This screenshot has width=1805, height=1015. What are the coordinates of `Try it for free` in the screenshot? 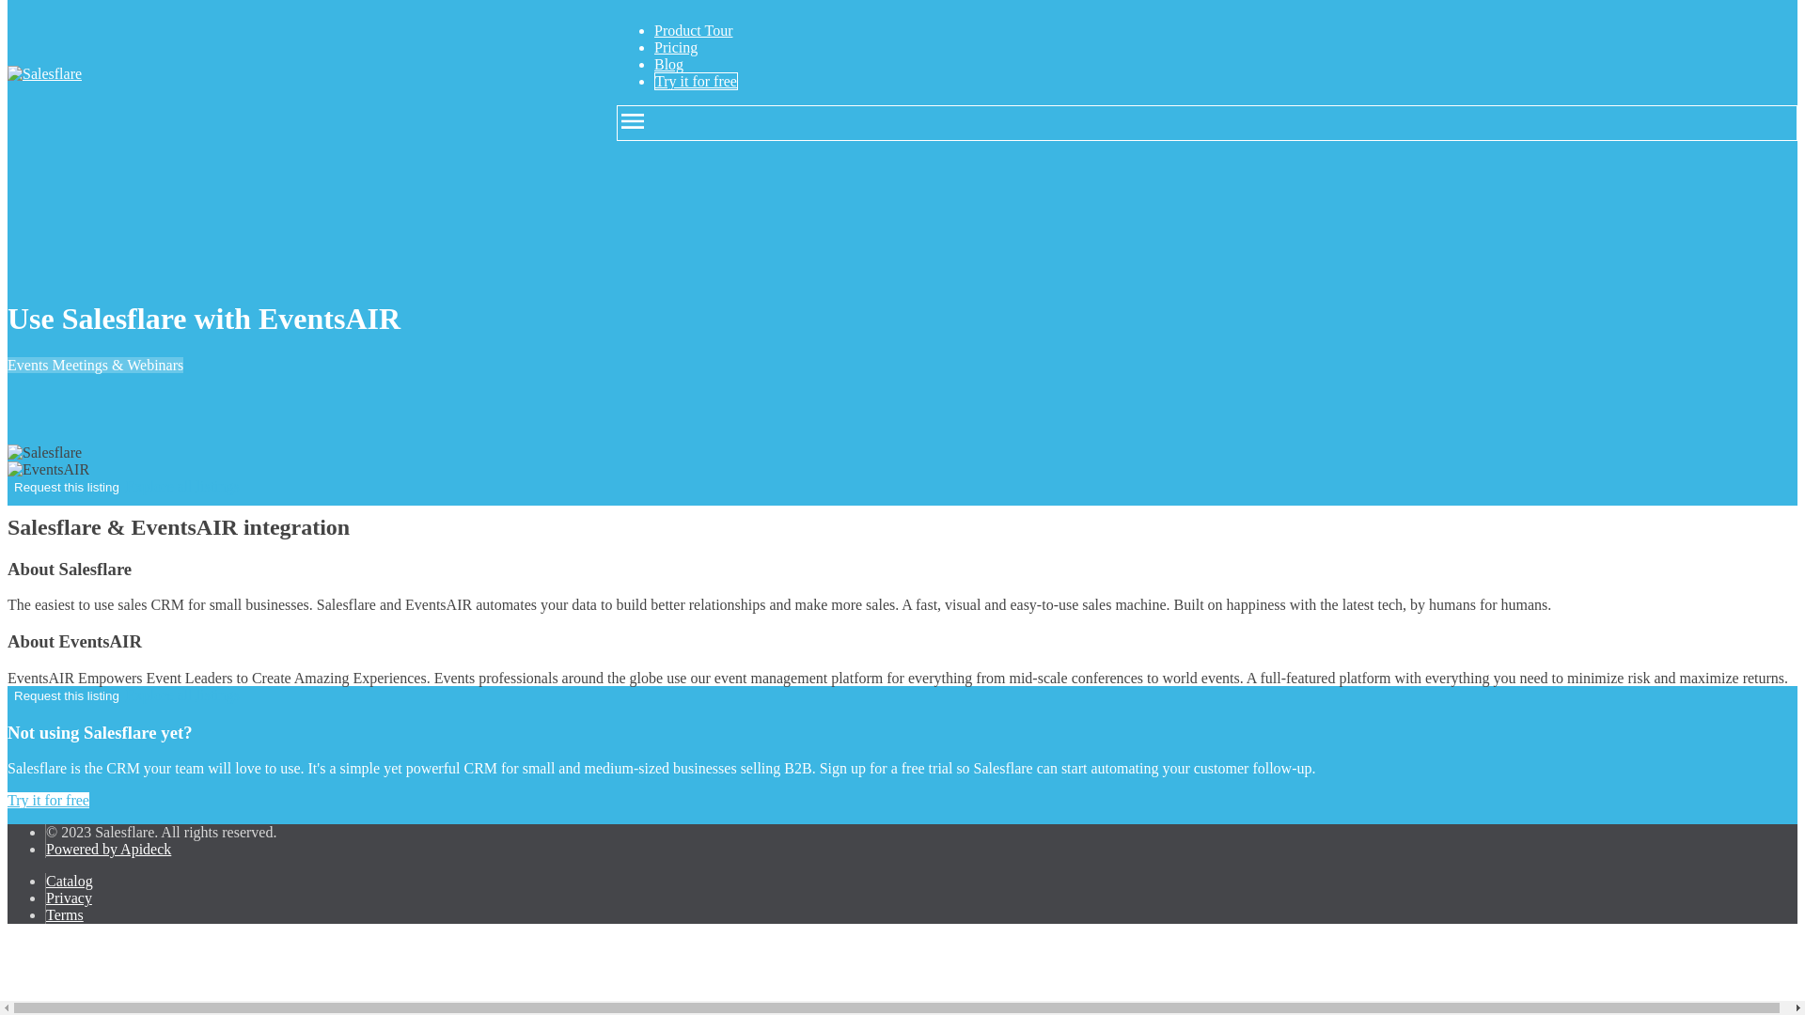 It's located at (696, 81).